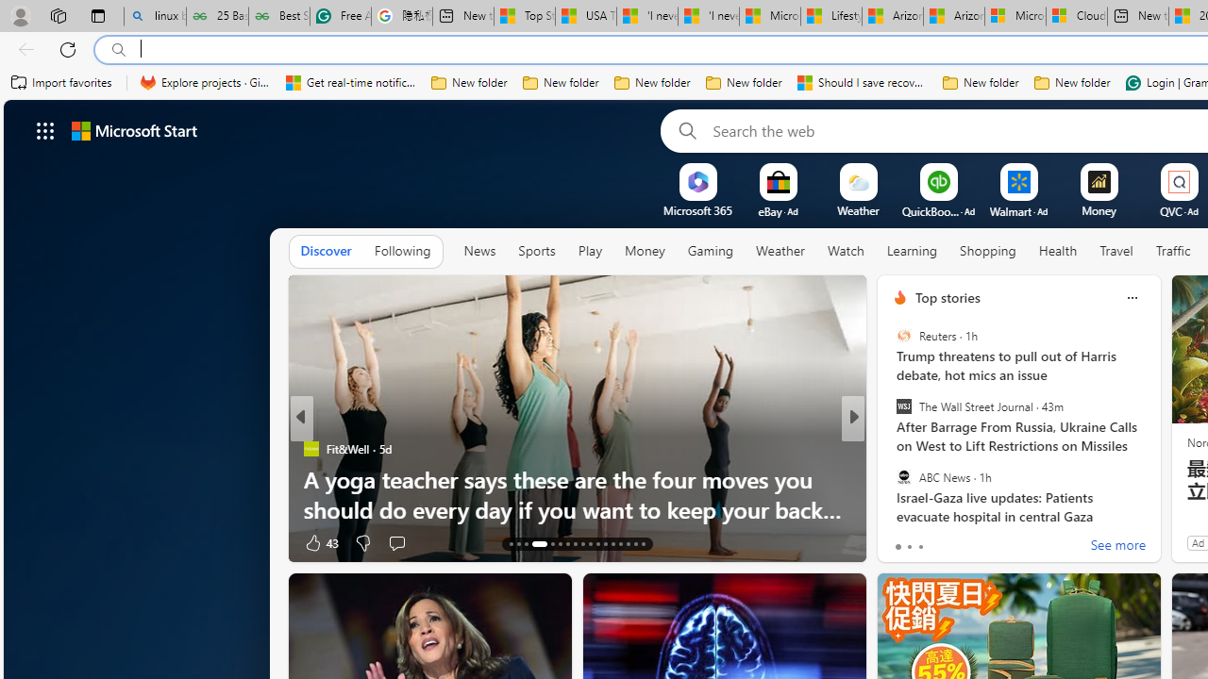  Describe the element at coordinates (780, 252) in the screenshot. I see `Weather` at that location.